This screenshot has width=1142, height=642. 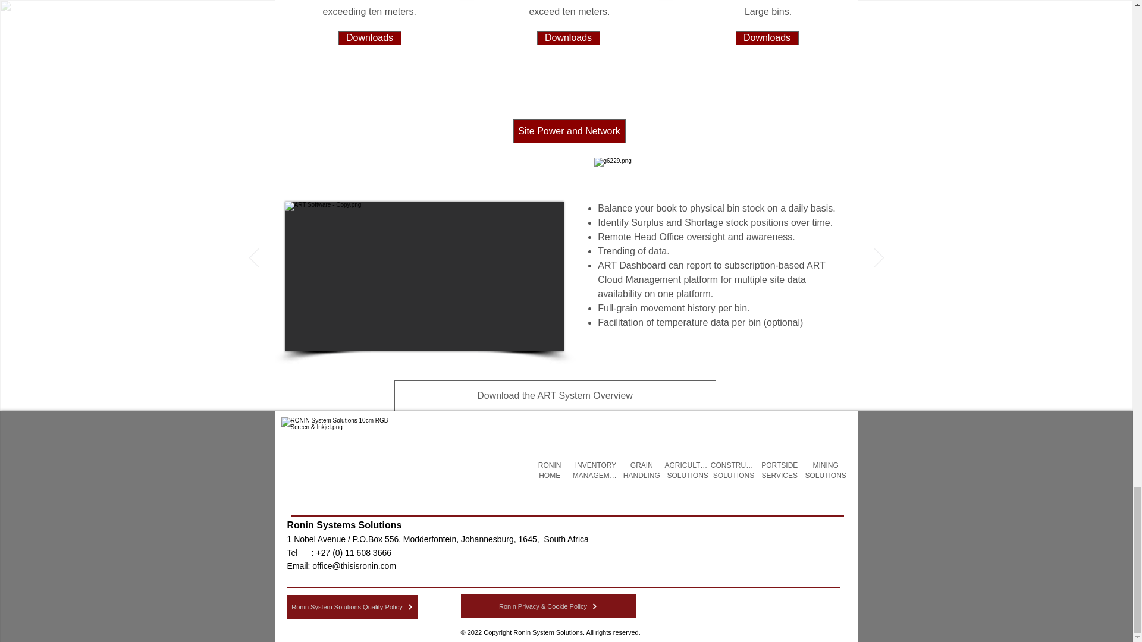 I want to click on Site Power and Network, so click(x=569, y=131).